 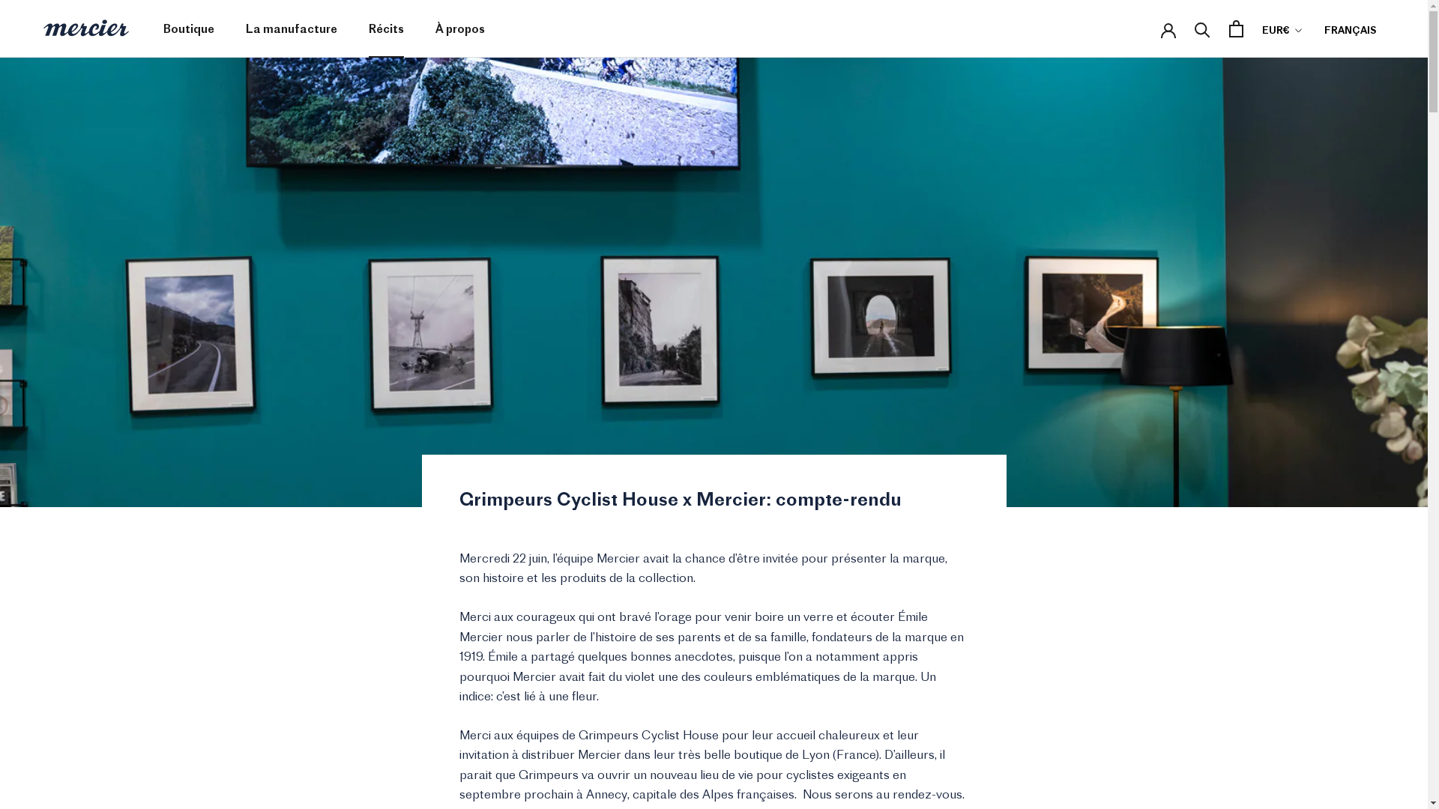 I want to click on BIF, so click(x=1309, y=253).